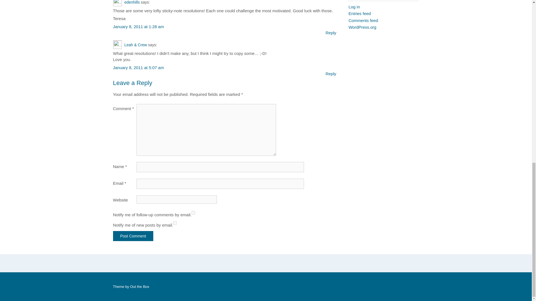  Describe the element at coordinates (138, 26) in the screenshot. I see `January 8, 2011 at 1:28 am` at that location.